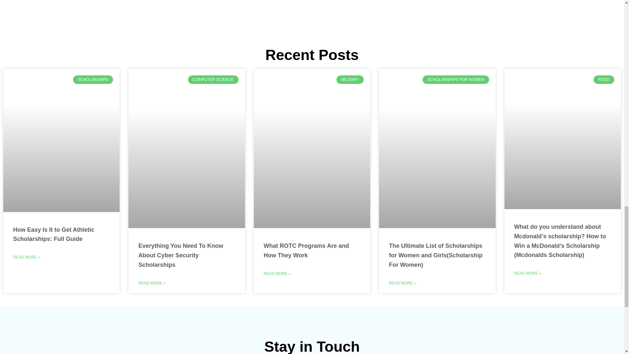  Describe the element at coordinates (306, 250) in the screenshot. I see `What ROTC Programs Are and How They Work` at that location.